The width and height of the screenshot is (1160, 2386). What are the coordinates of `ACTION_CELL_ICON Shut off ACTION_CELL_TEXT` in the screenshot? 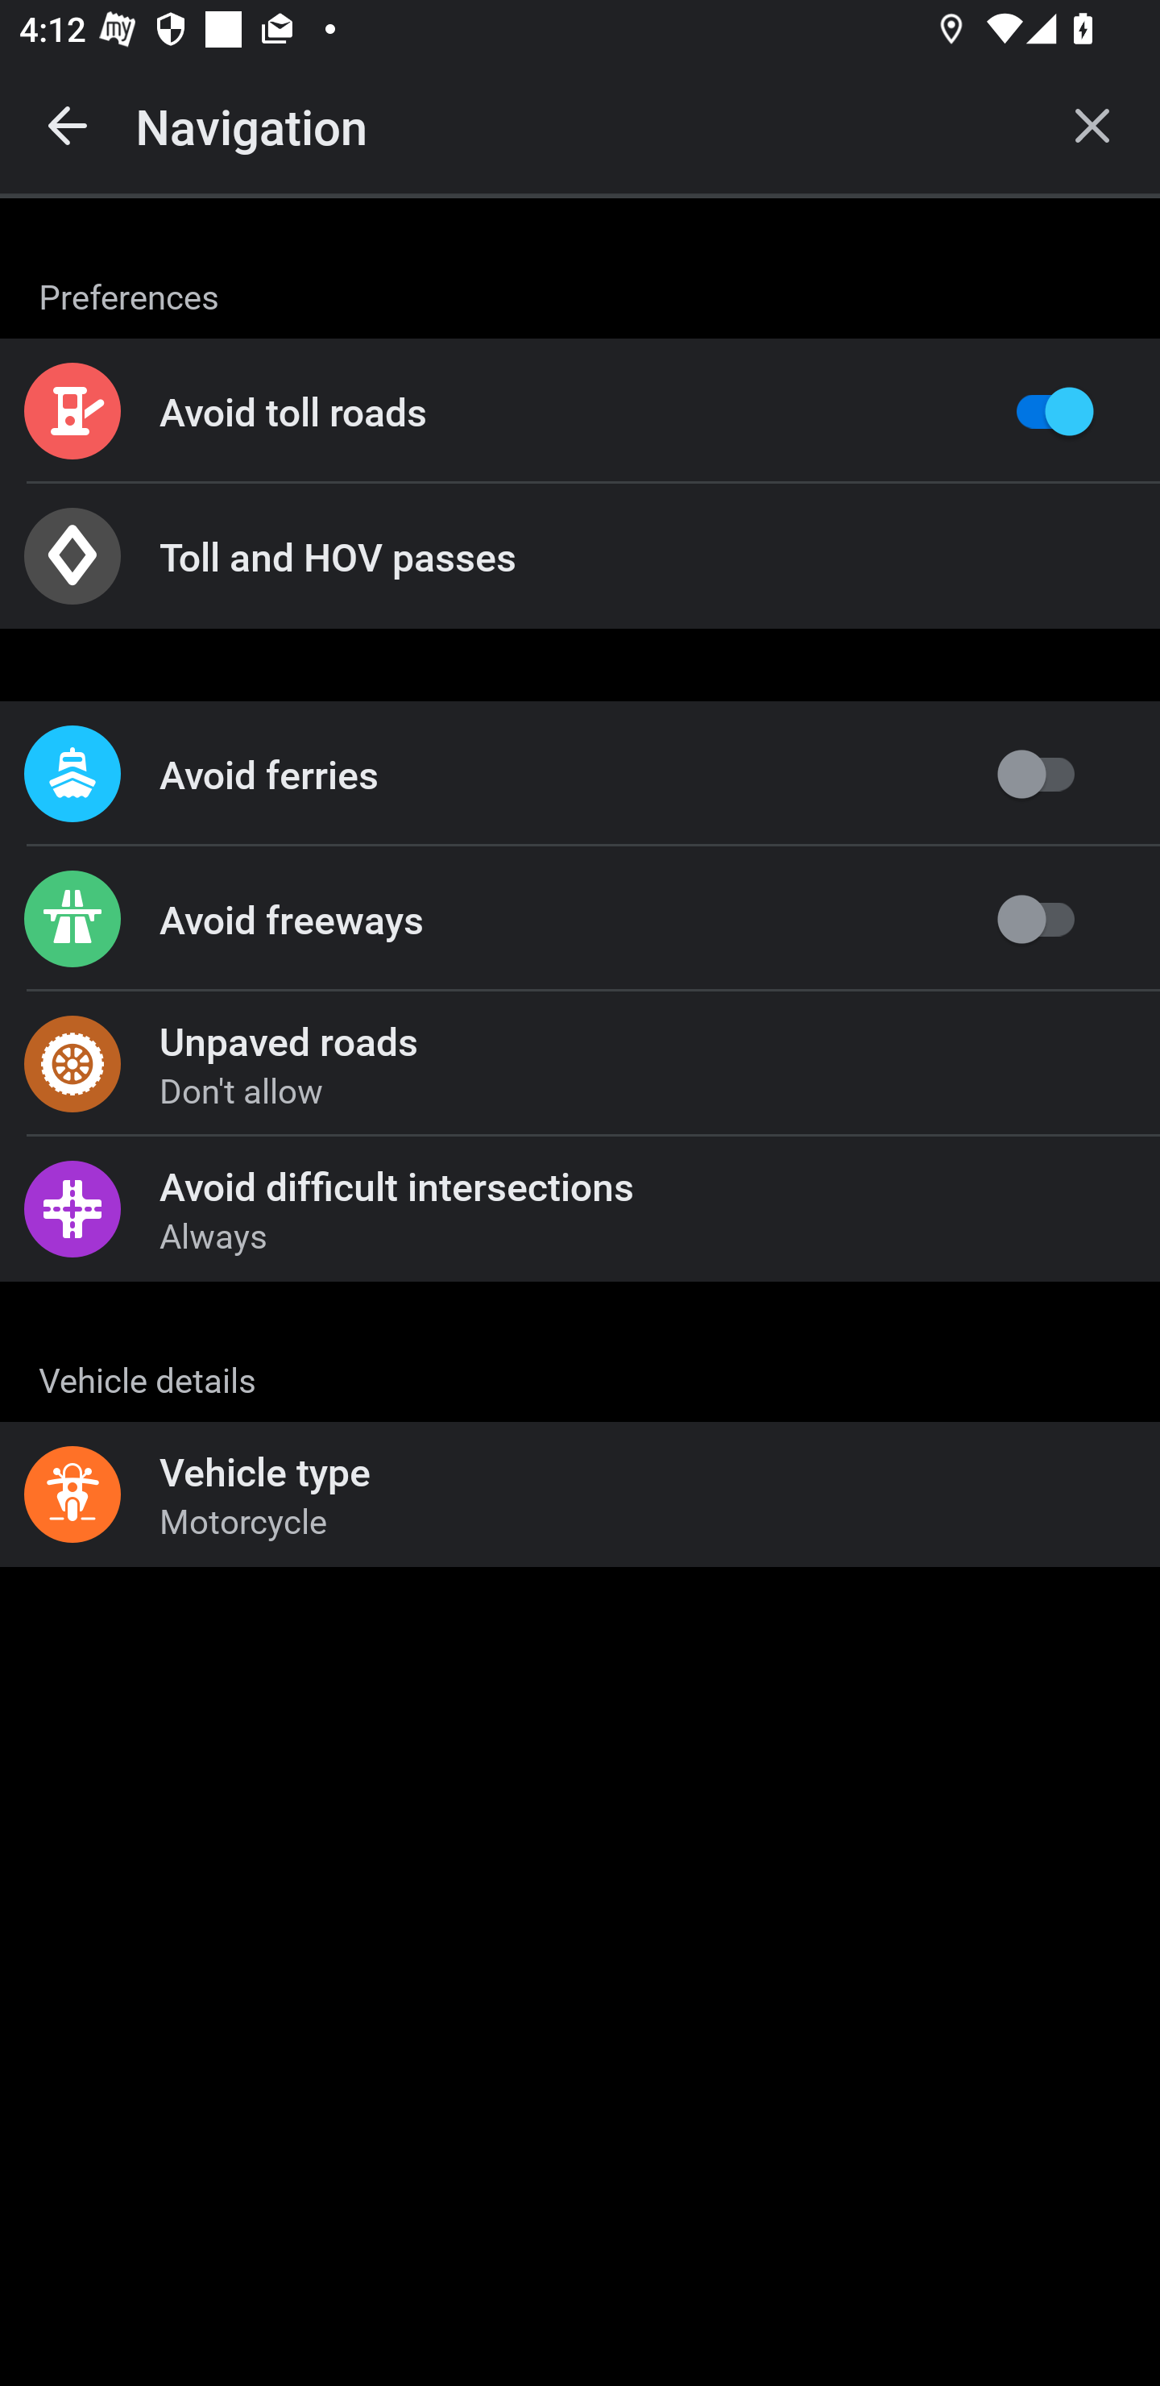 It's located at (580, 1357).